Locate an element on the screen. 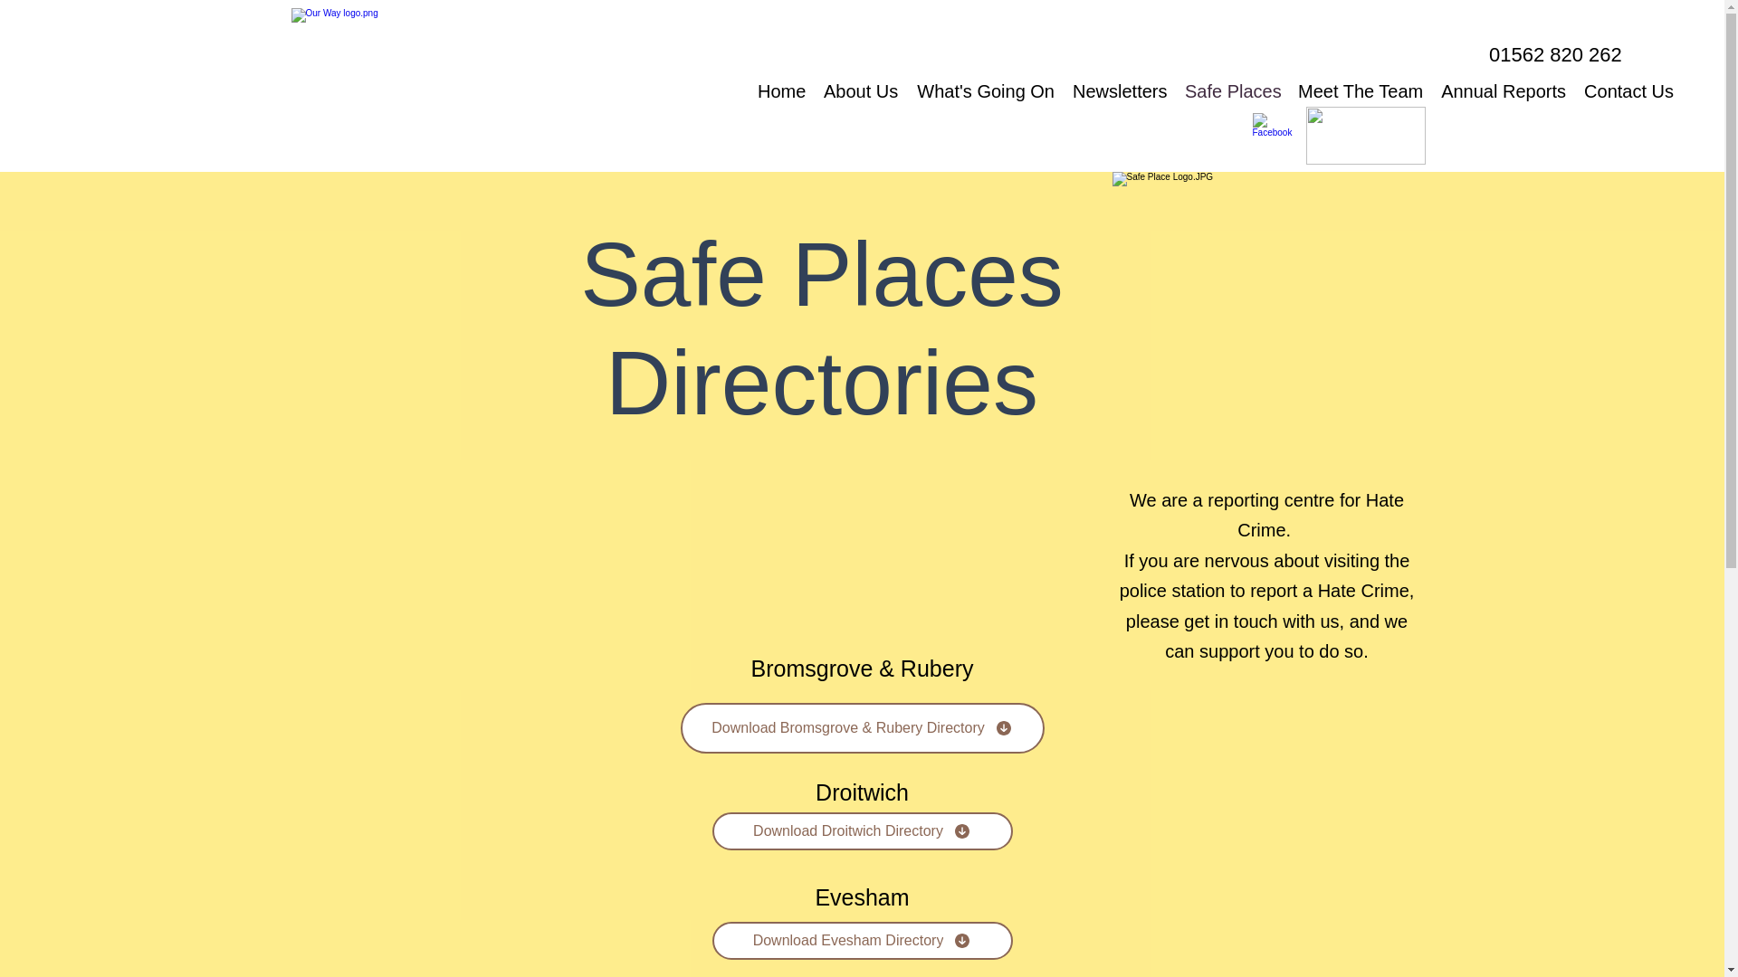 The width and height of the screenshot is (1738, 977). Meet The Team is located at coordinates (1361, 91).